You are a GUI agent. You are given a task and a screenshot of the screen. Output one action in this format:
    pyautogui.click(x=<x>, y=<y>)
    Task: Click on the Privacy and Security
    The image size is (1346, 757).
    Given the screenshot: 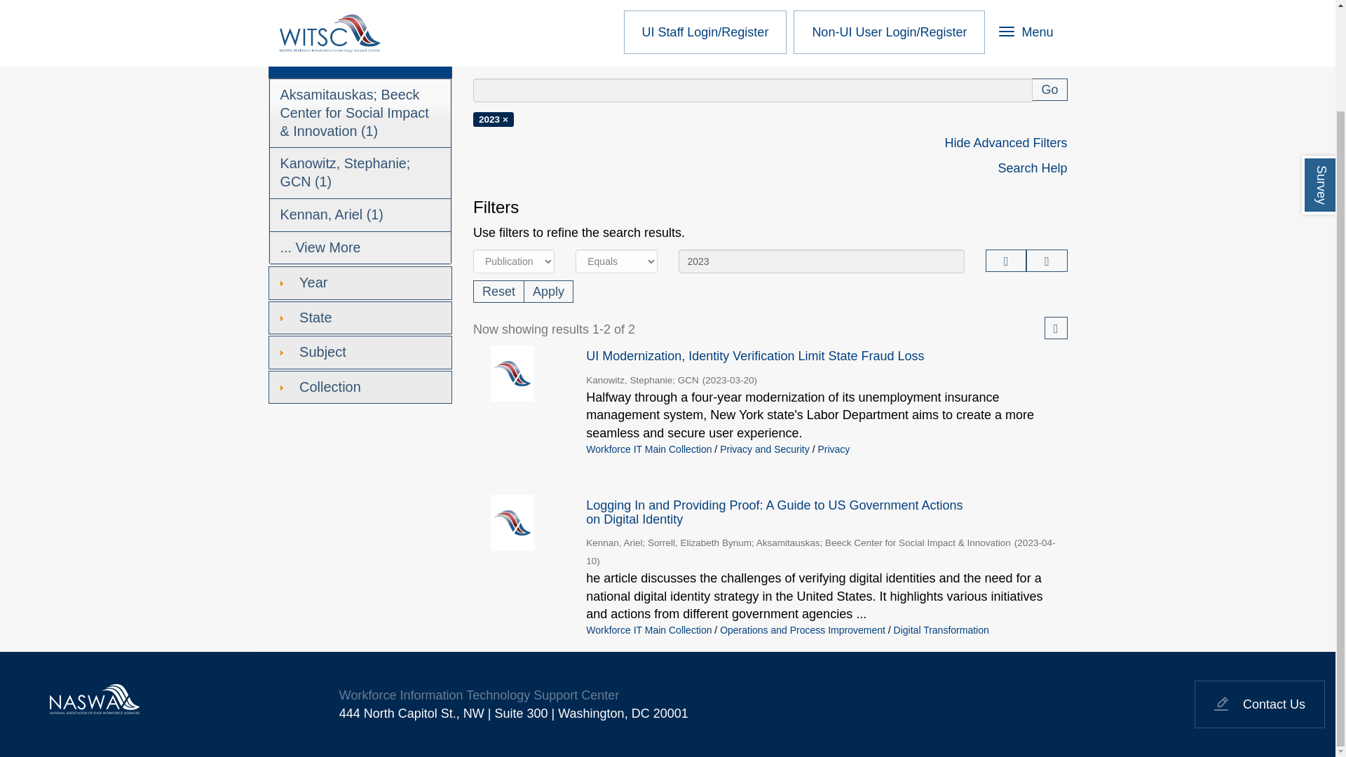 What is the action you would take?
    pyautogui.click(x=548, y=4)
    